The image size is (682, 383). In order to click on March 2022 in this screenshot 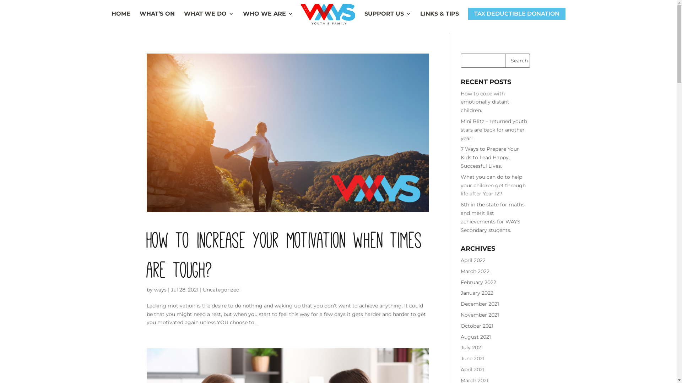, I will do `click(475, 271)`.